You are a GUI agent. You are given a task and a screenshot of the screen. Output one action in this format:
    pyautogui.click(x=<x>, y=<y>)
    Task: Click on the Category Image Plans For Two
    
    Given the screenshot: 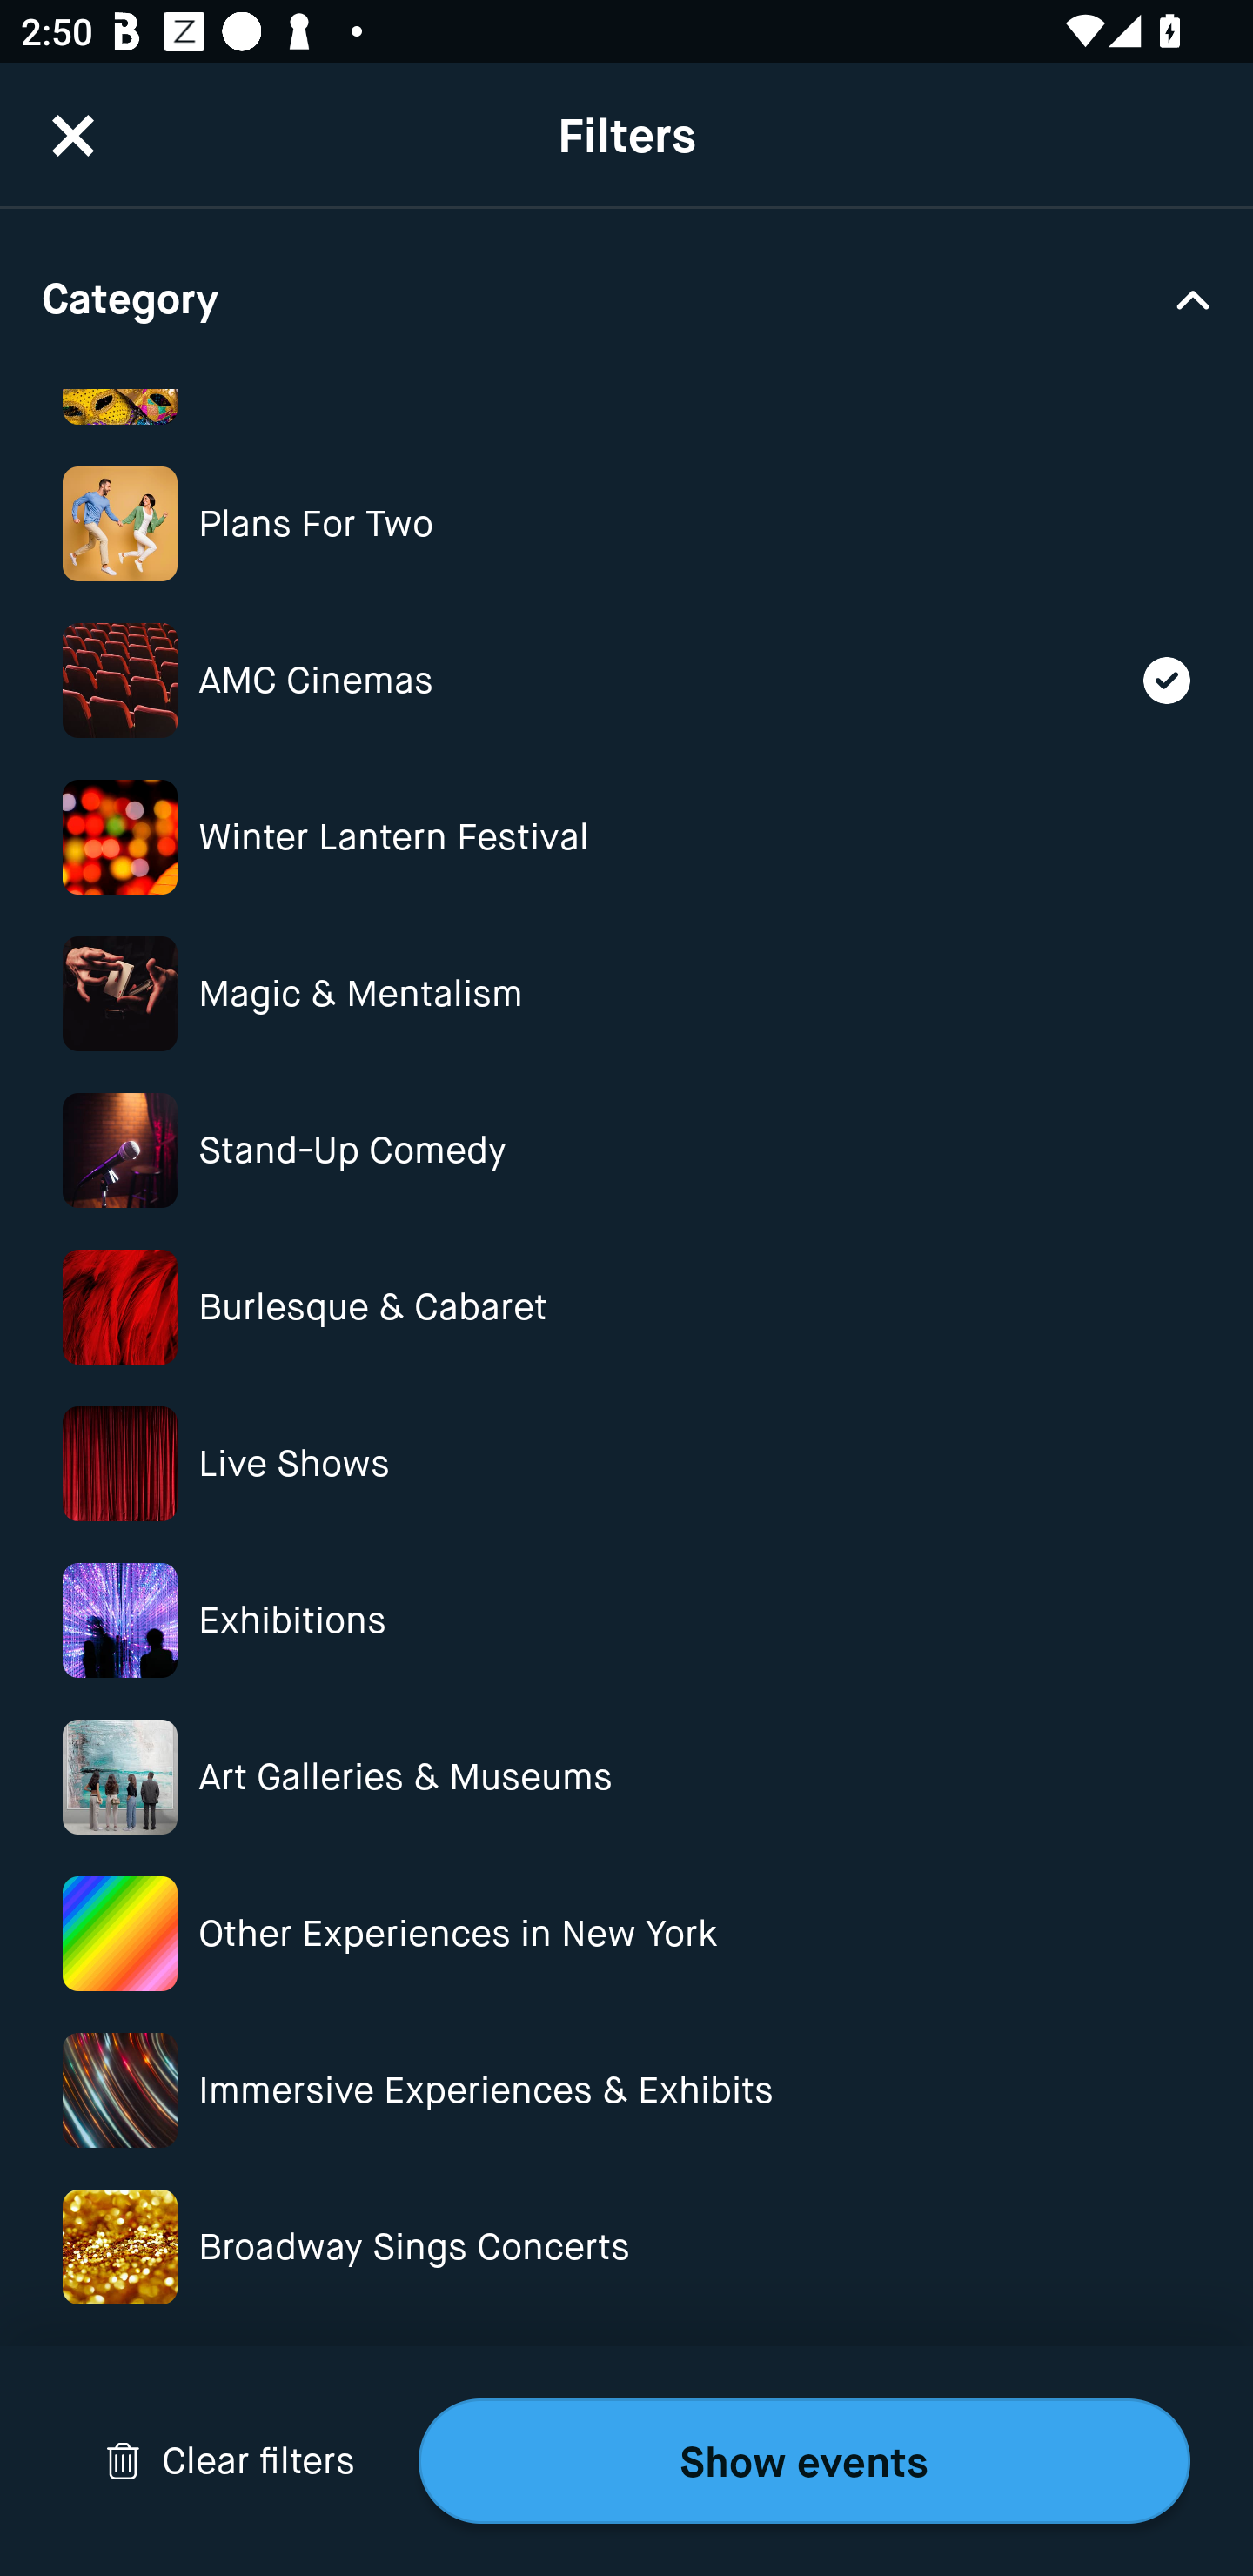 What is the action you would take?
    pyautogui.click(x=626, y=524)
    